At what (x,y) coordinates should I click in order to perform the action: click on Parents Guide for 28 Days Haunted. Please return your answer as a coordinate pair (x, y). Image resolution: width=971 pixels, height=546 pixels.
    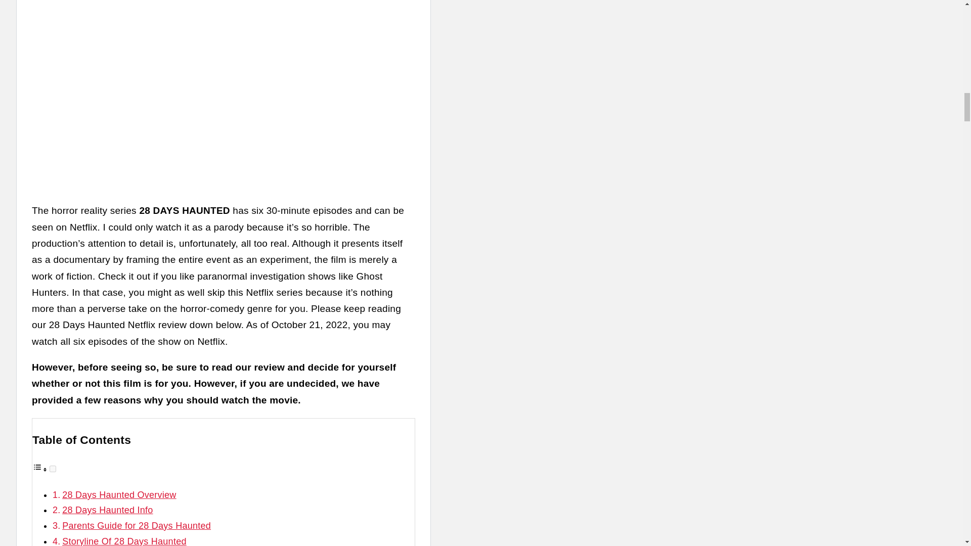
    Looking at the image, I should click on (136, 526).